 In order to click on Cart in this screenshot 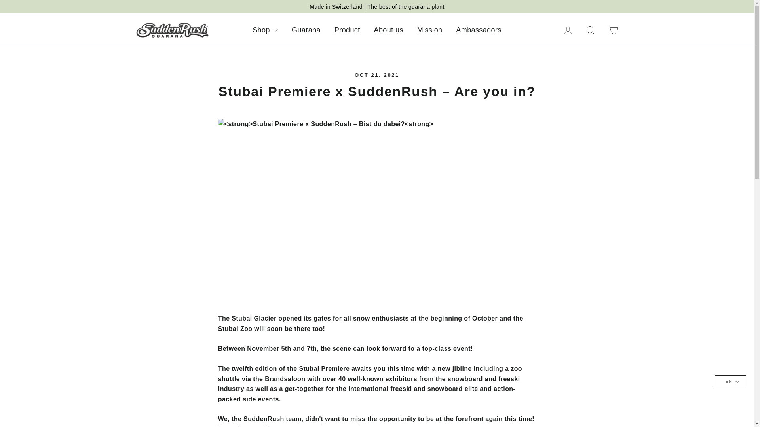, I will do `click(613, 30)`.